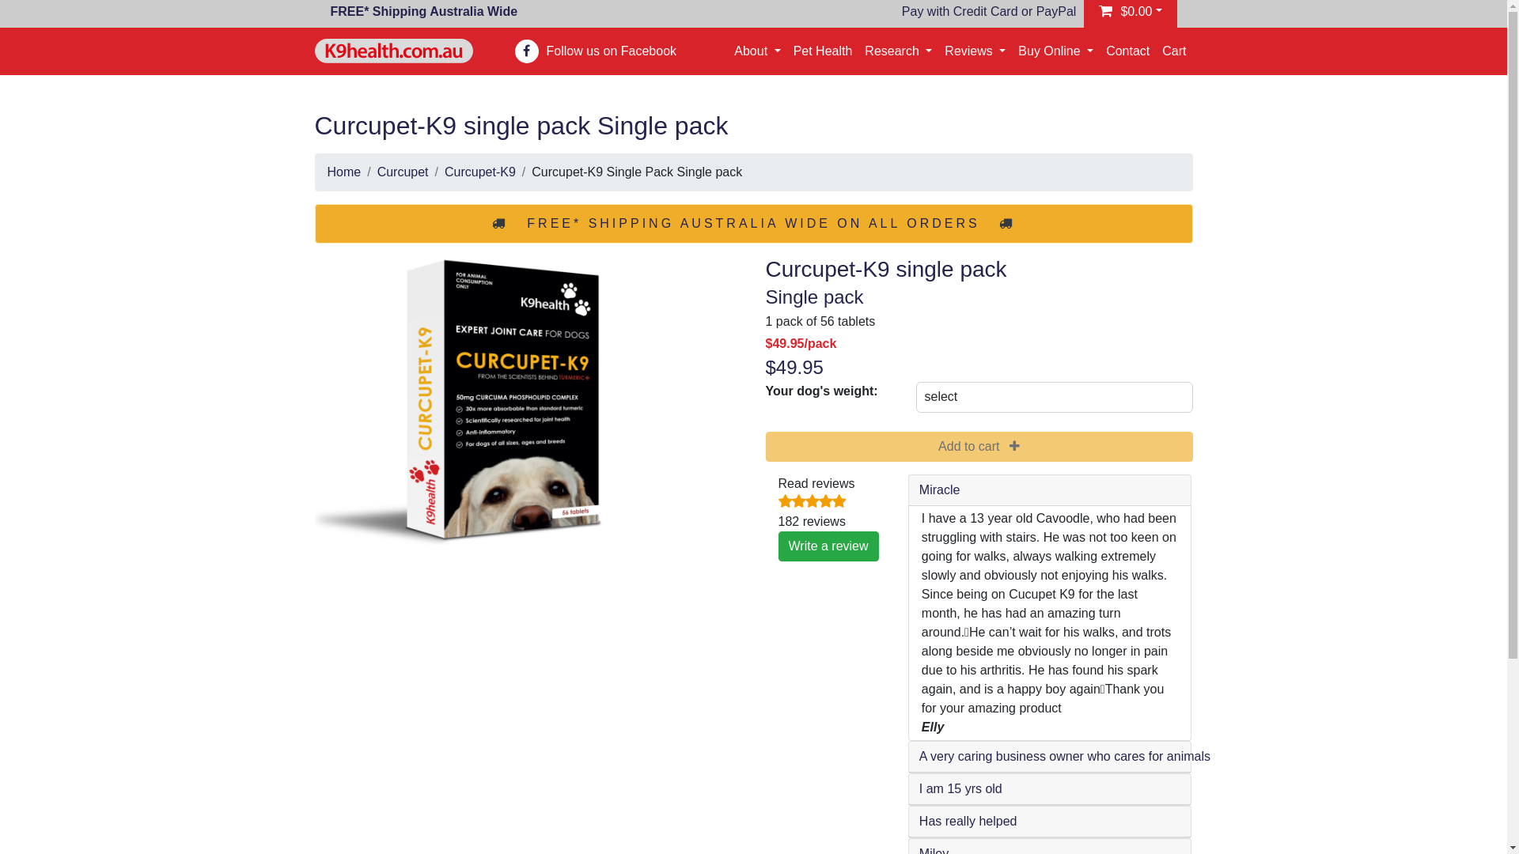 This screenshot has width=1519, height=854. What do you see at coordinates (480, 172) in the screenshot?
I see `Curcupet-K9` at bounding box center [480, 172].